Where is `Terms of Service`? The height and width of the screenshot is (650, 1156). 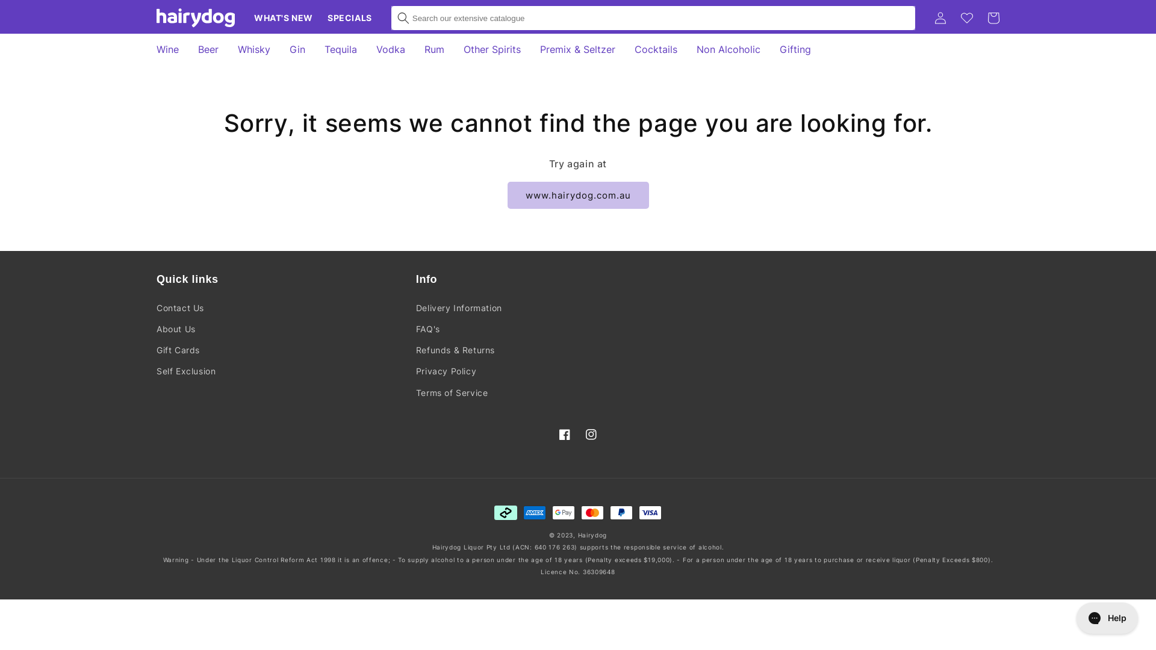 Terms of Service is located at coordinates (452, 392).